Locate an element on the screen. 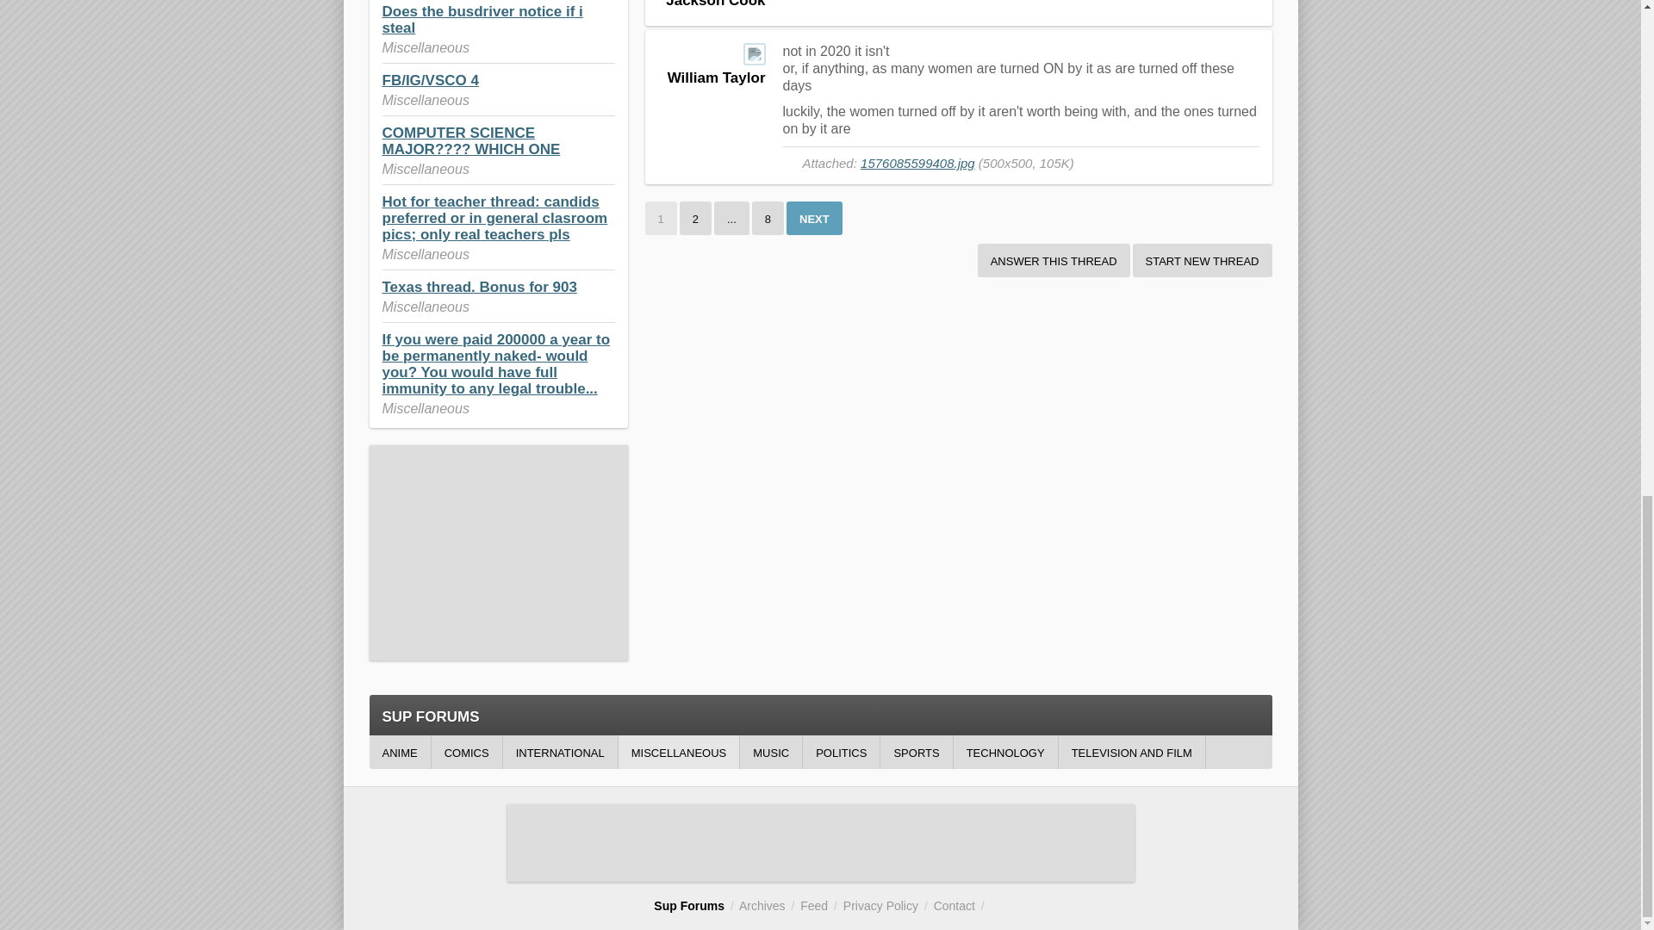 The width and height of the screenshot is (1654, 930). Does the busdriver notice if i steal is located at coordinates (482, 20).